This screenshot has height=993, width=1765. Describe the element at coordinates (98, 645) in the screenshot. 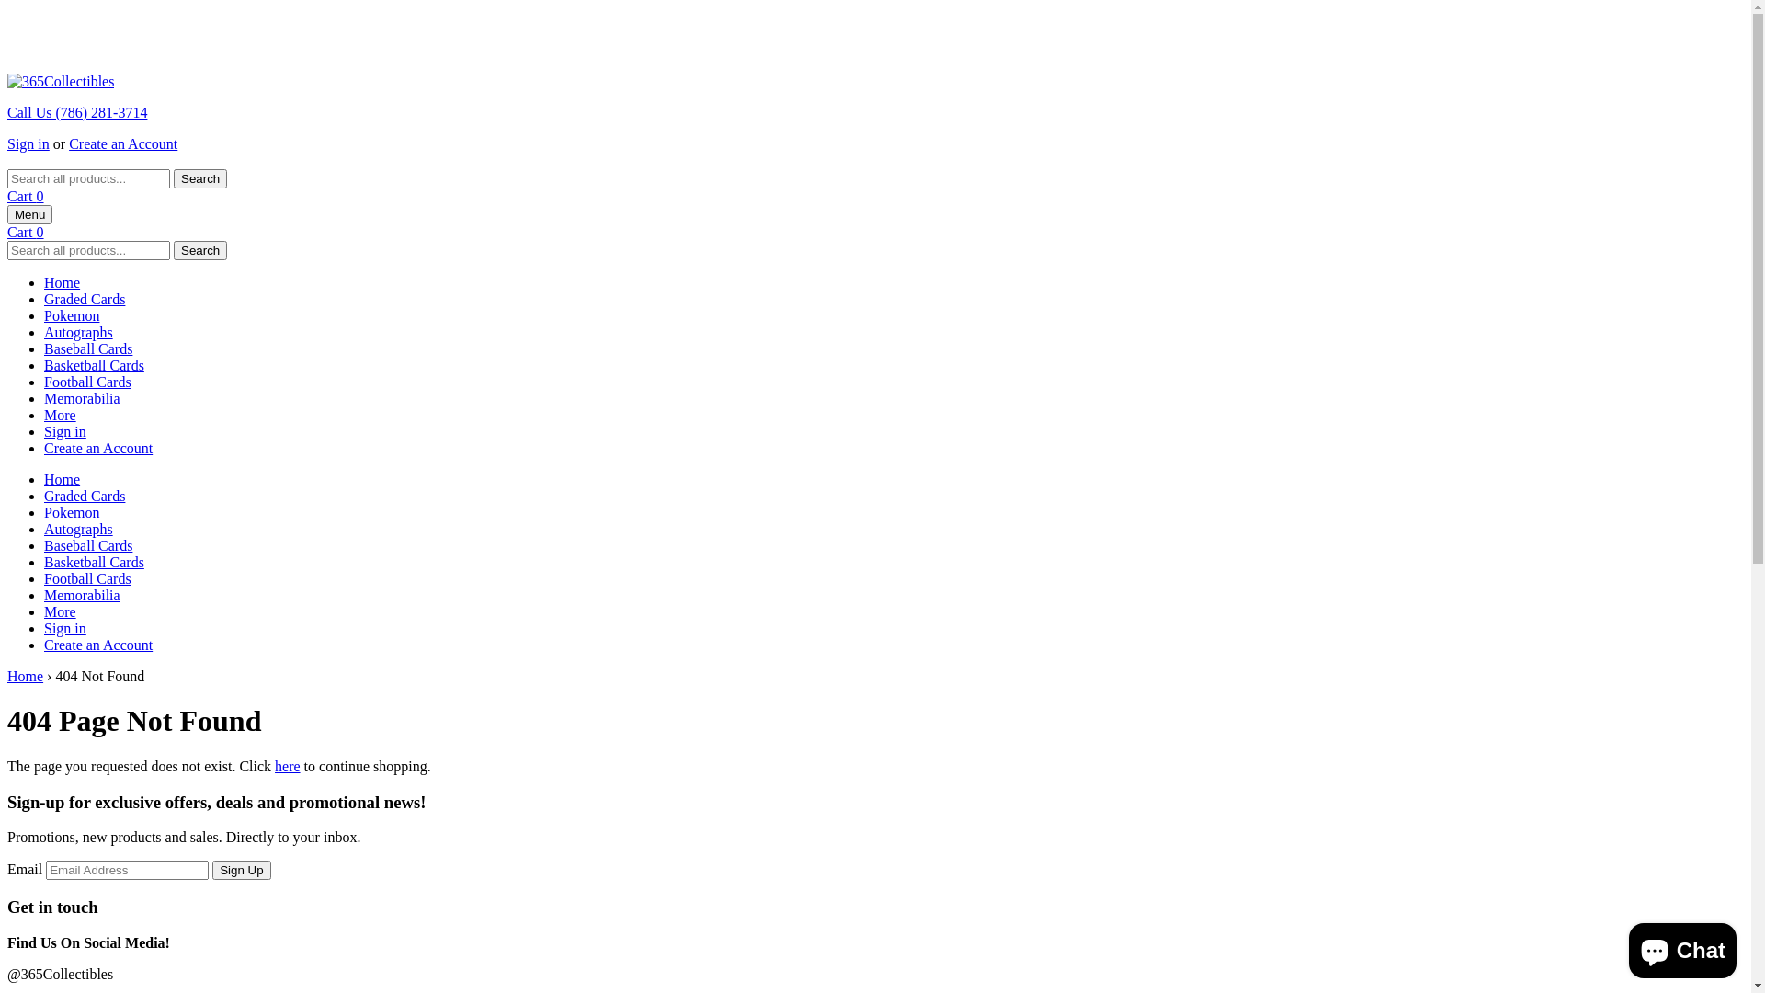

I see `Create an Account` at that location.